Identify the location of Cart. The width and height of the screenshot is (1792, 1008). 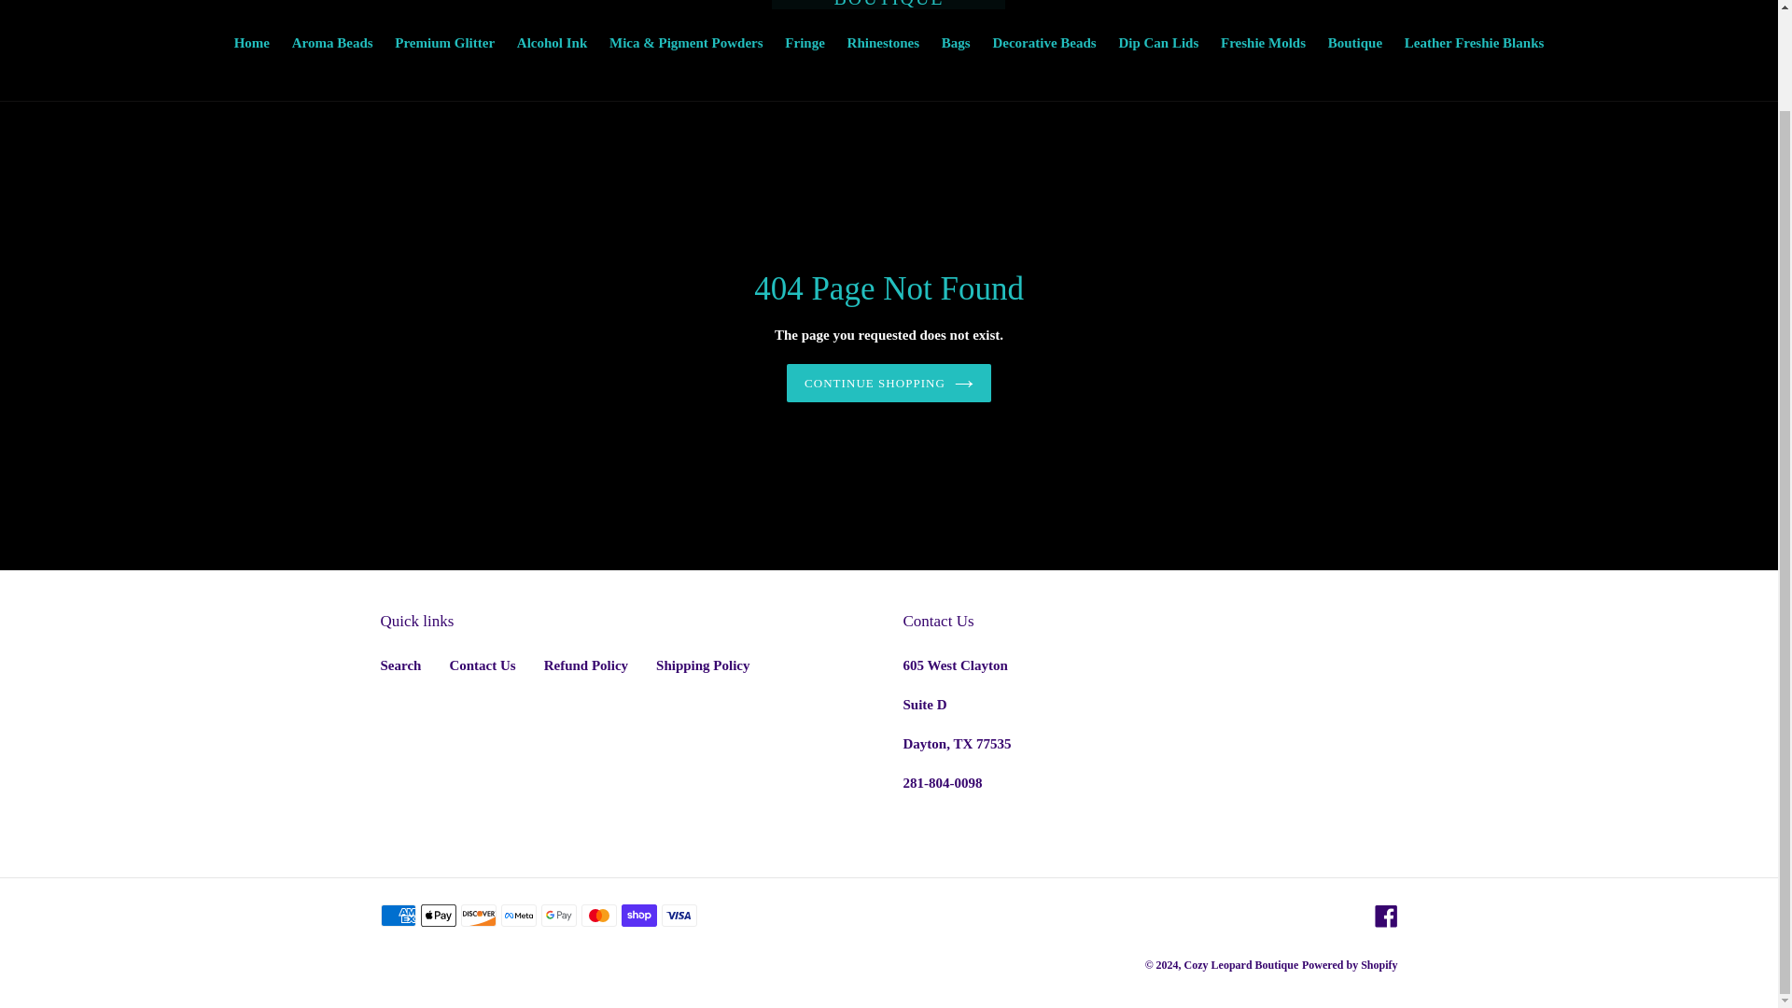
(1707, 4).